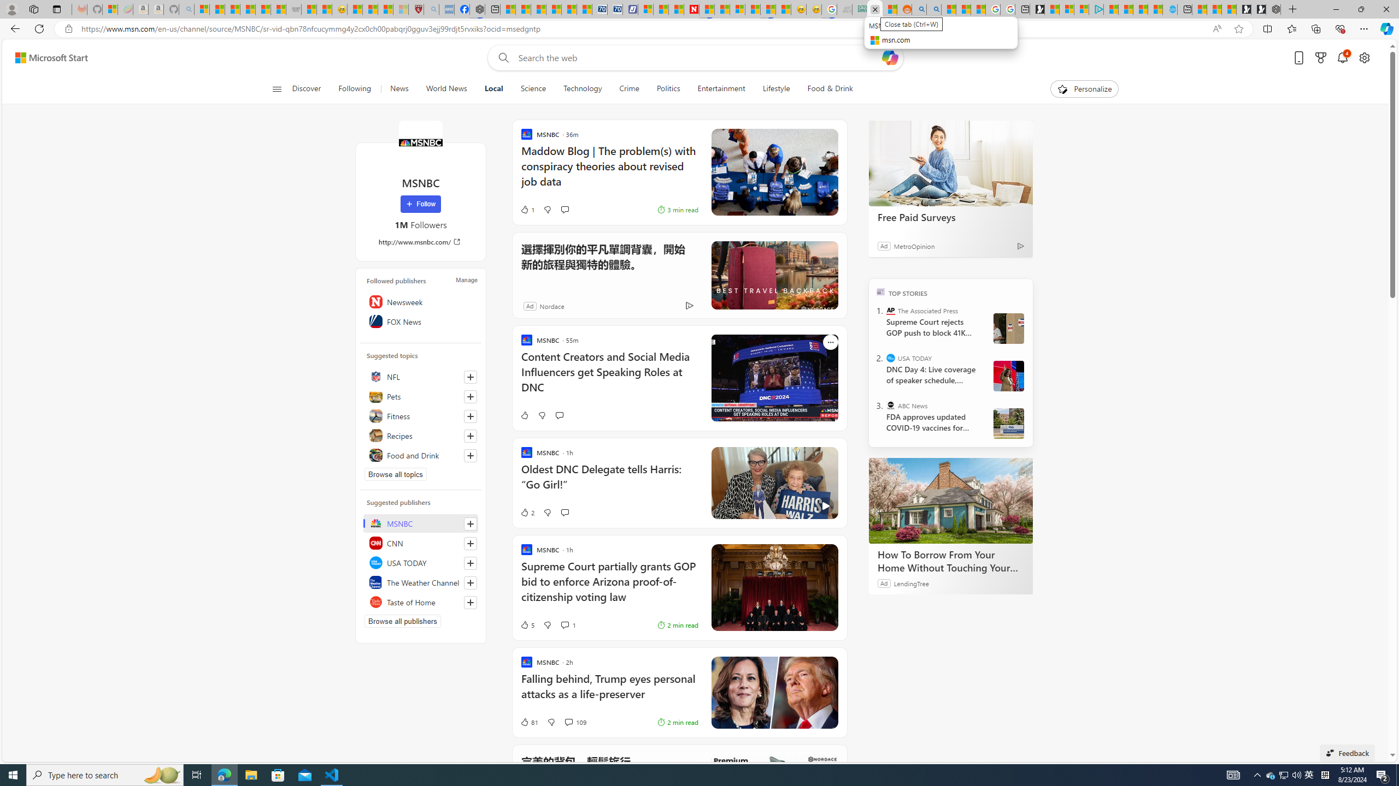 This screenshot has width=1399, height=786. I want to click on Free Paid Surveys, so click(950, 217).